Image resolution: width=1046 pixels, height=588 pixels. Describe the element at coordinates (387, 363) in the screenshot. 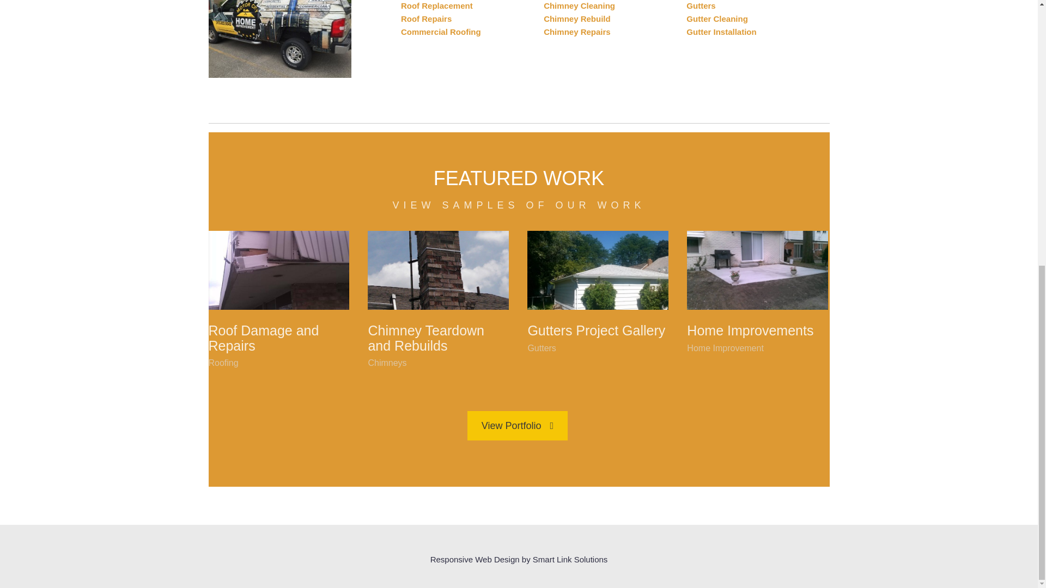

I see `Chimneys` at that location.